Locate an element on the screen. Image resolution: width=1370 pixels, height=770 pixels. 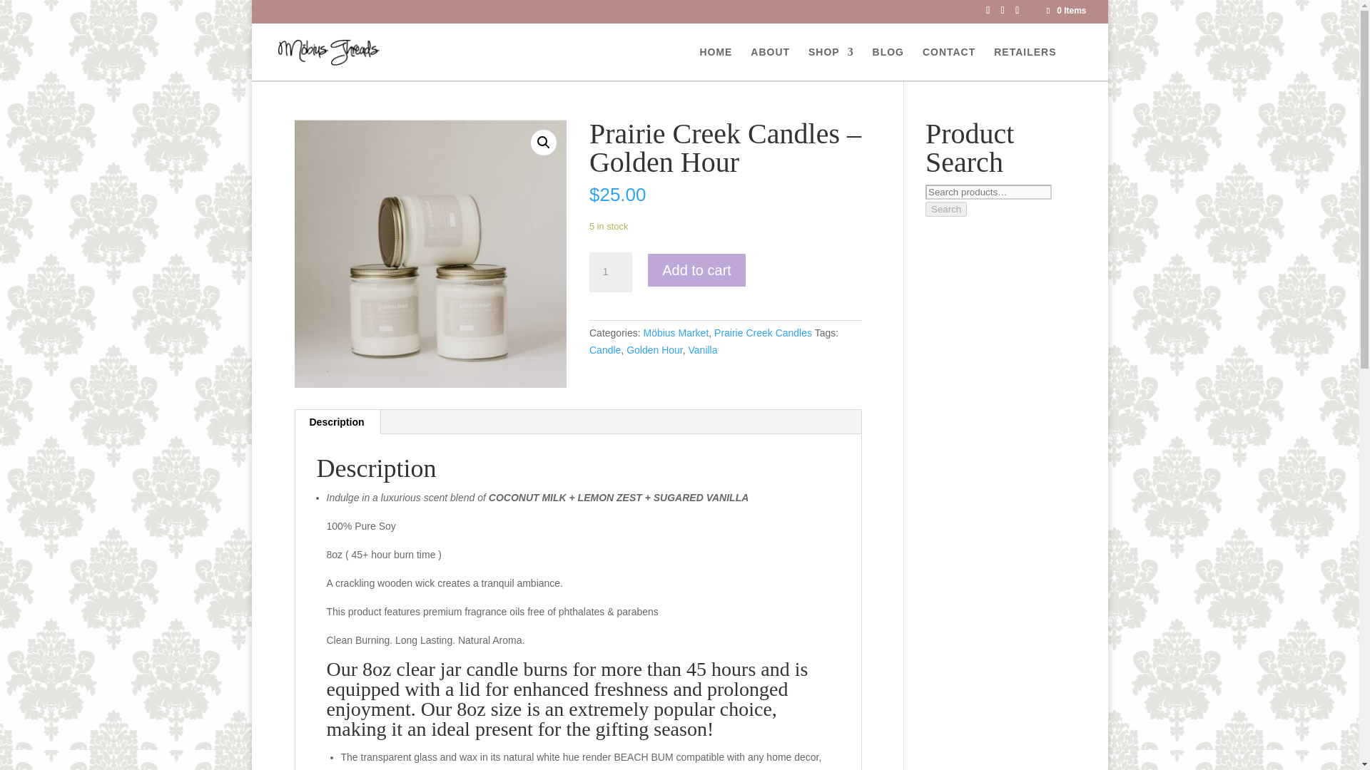
Add to cart is located at coordinates (696, 269).